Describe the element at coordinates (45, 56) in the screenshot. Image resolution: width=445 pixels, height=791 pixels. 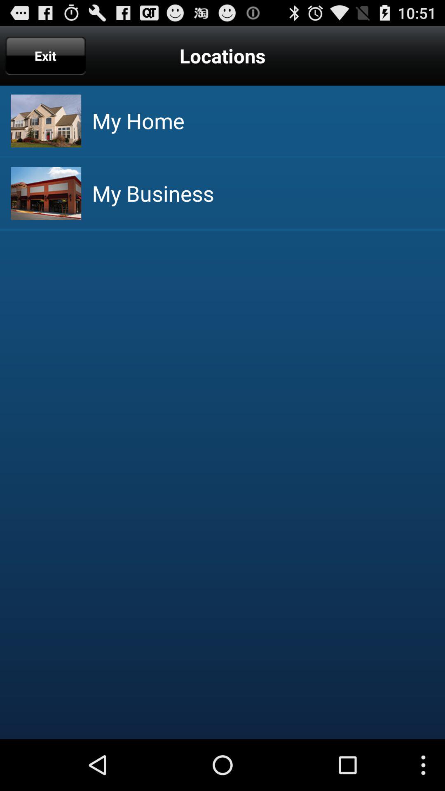
I see `choose the exit item` at that location.